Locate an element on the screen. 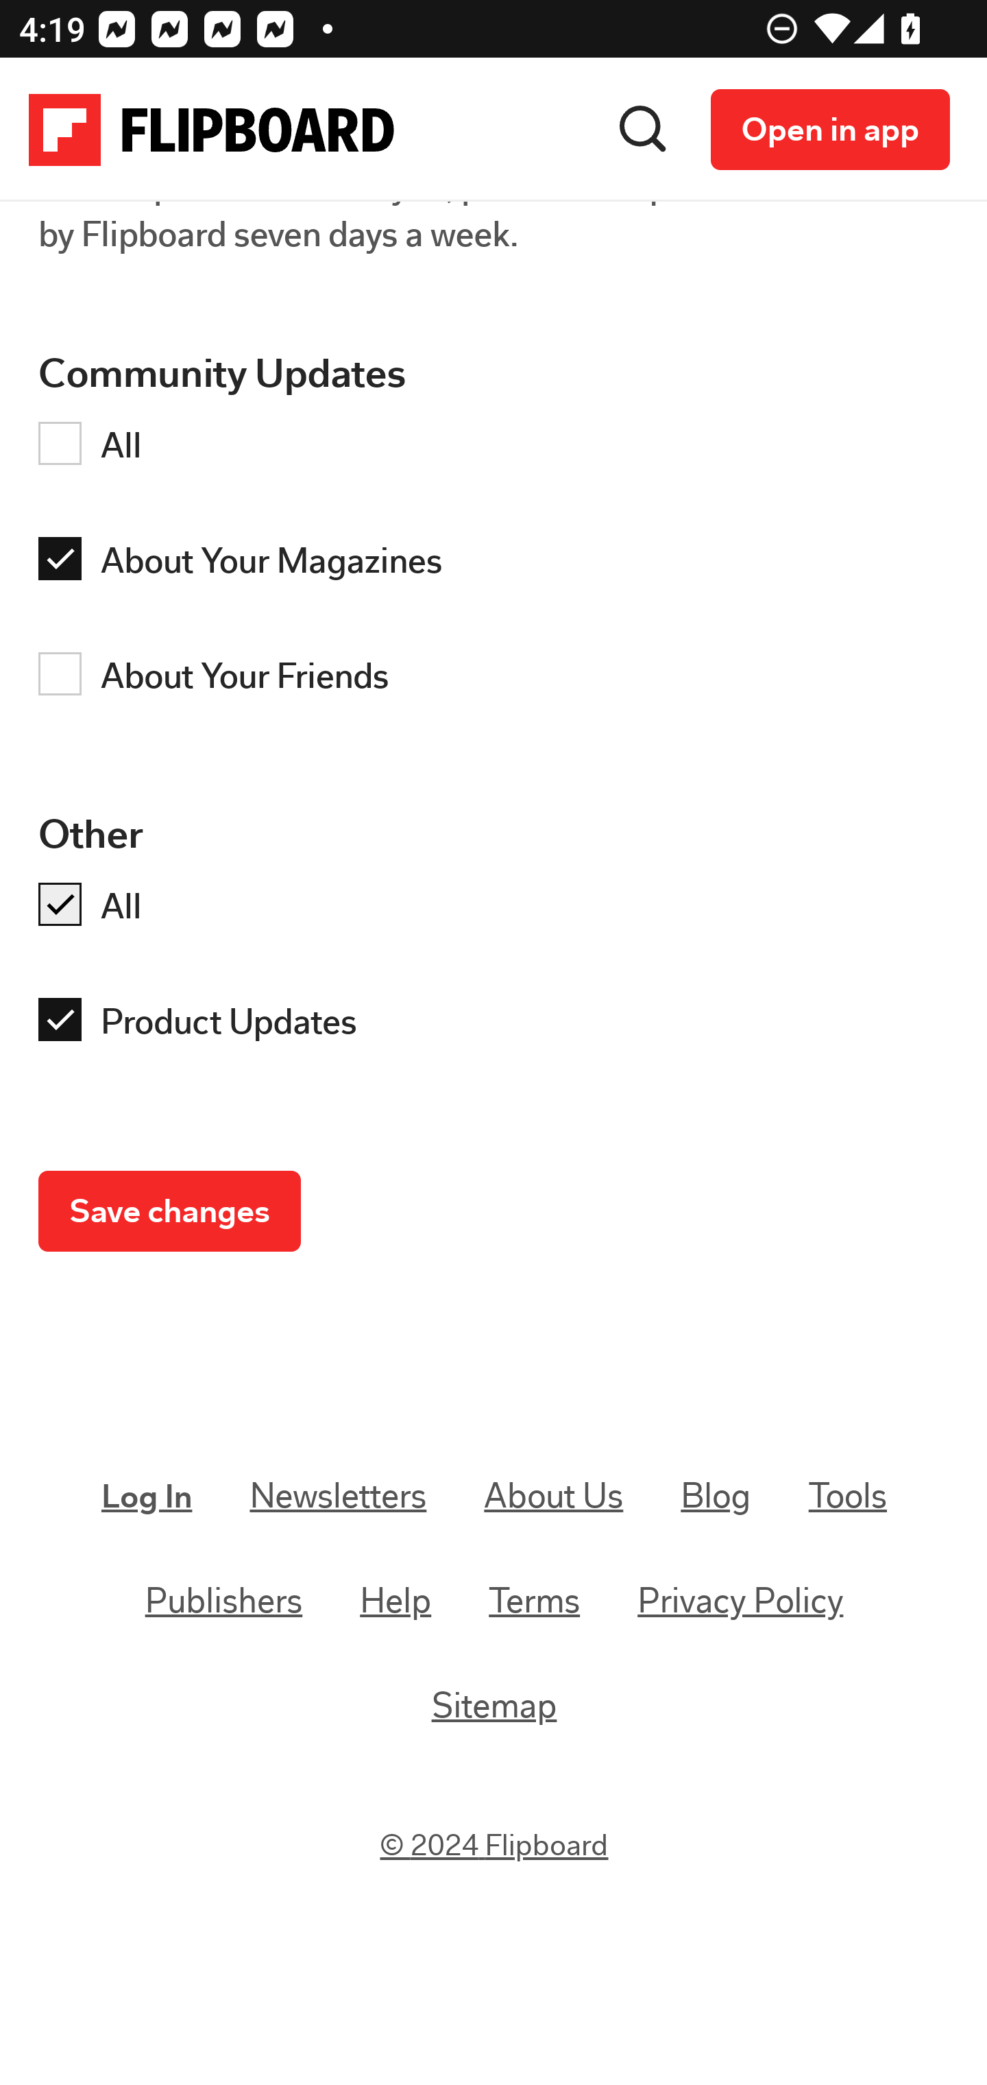  Log In is located at coordinates (147, 1497).